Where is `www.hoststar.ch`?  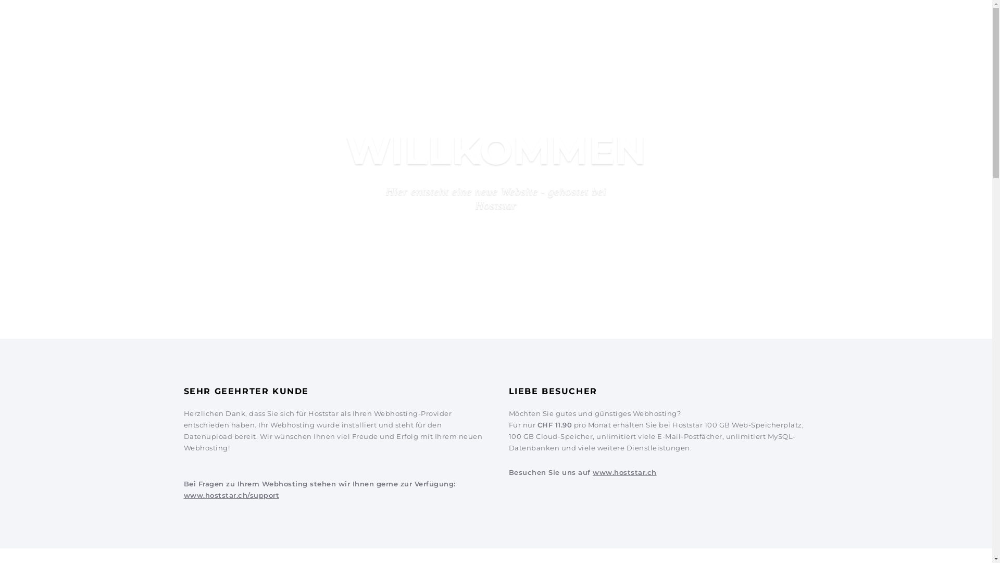 www.hoststar.ch is located at coordinates (625, 472).